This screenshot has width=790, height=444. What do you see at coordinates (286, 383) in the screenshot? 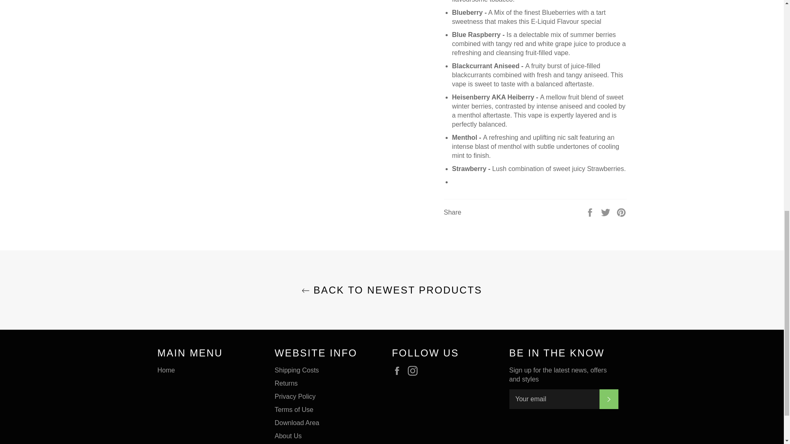
I see `Returns` at bounding box center [286, 383].